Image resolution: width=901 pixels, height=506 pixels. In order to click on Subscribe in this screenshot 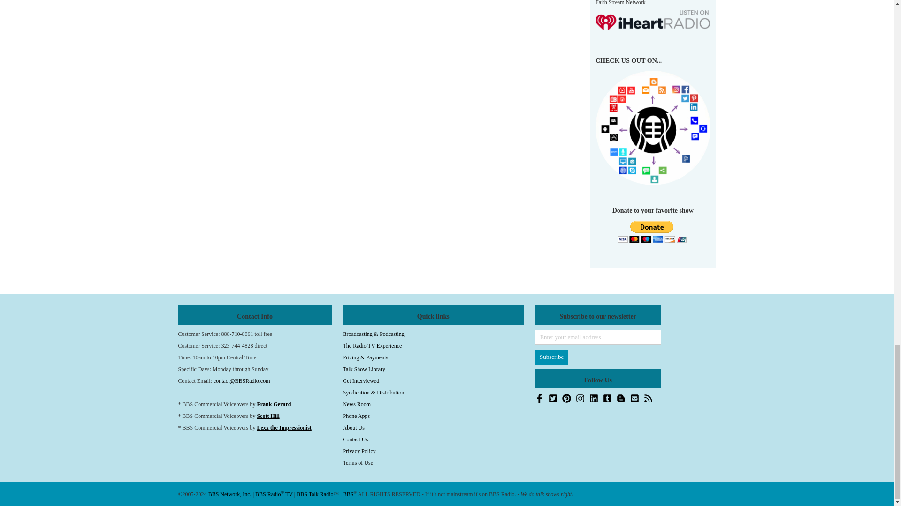, I will do `click(552, 357)`.